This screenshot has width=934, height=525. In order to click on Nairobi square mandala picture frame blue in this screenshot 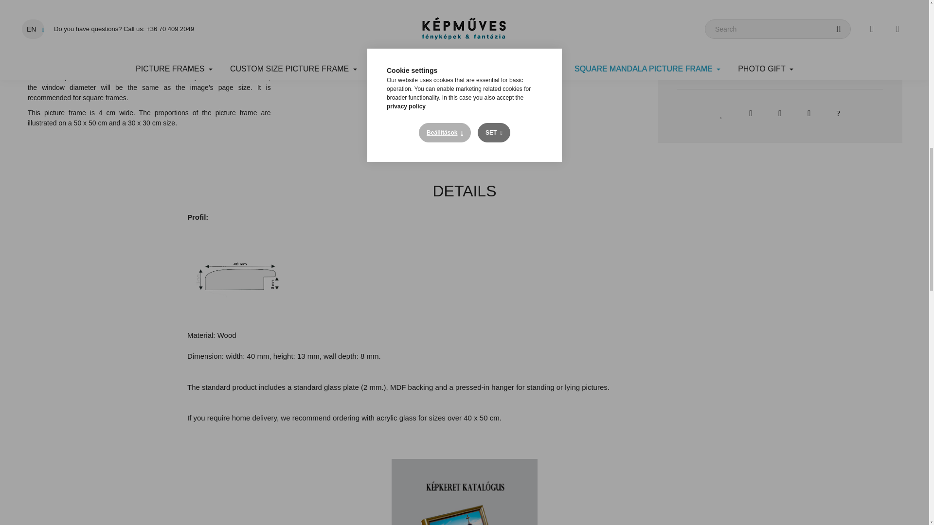, I will do `click(64, 14)`.